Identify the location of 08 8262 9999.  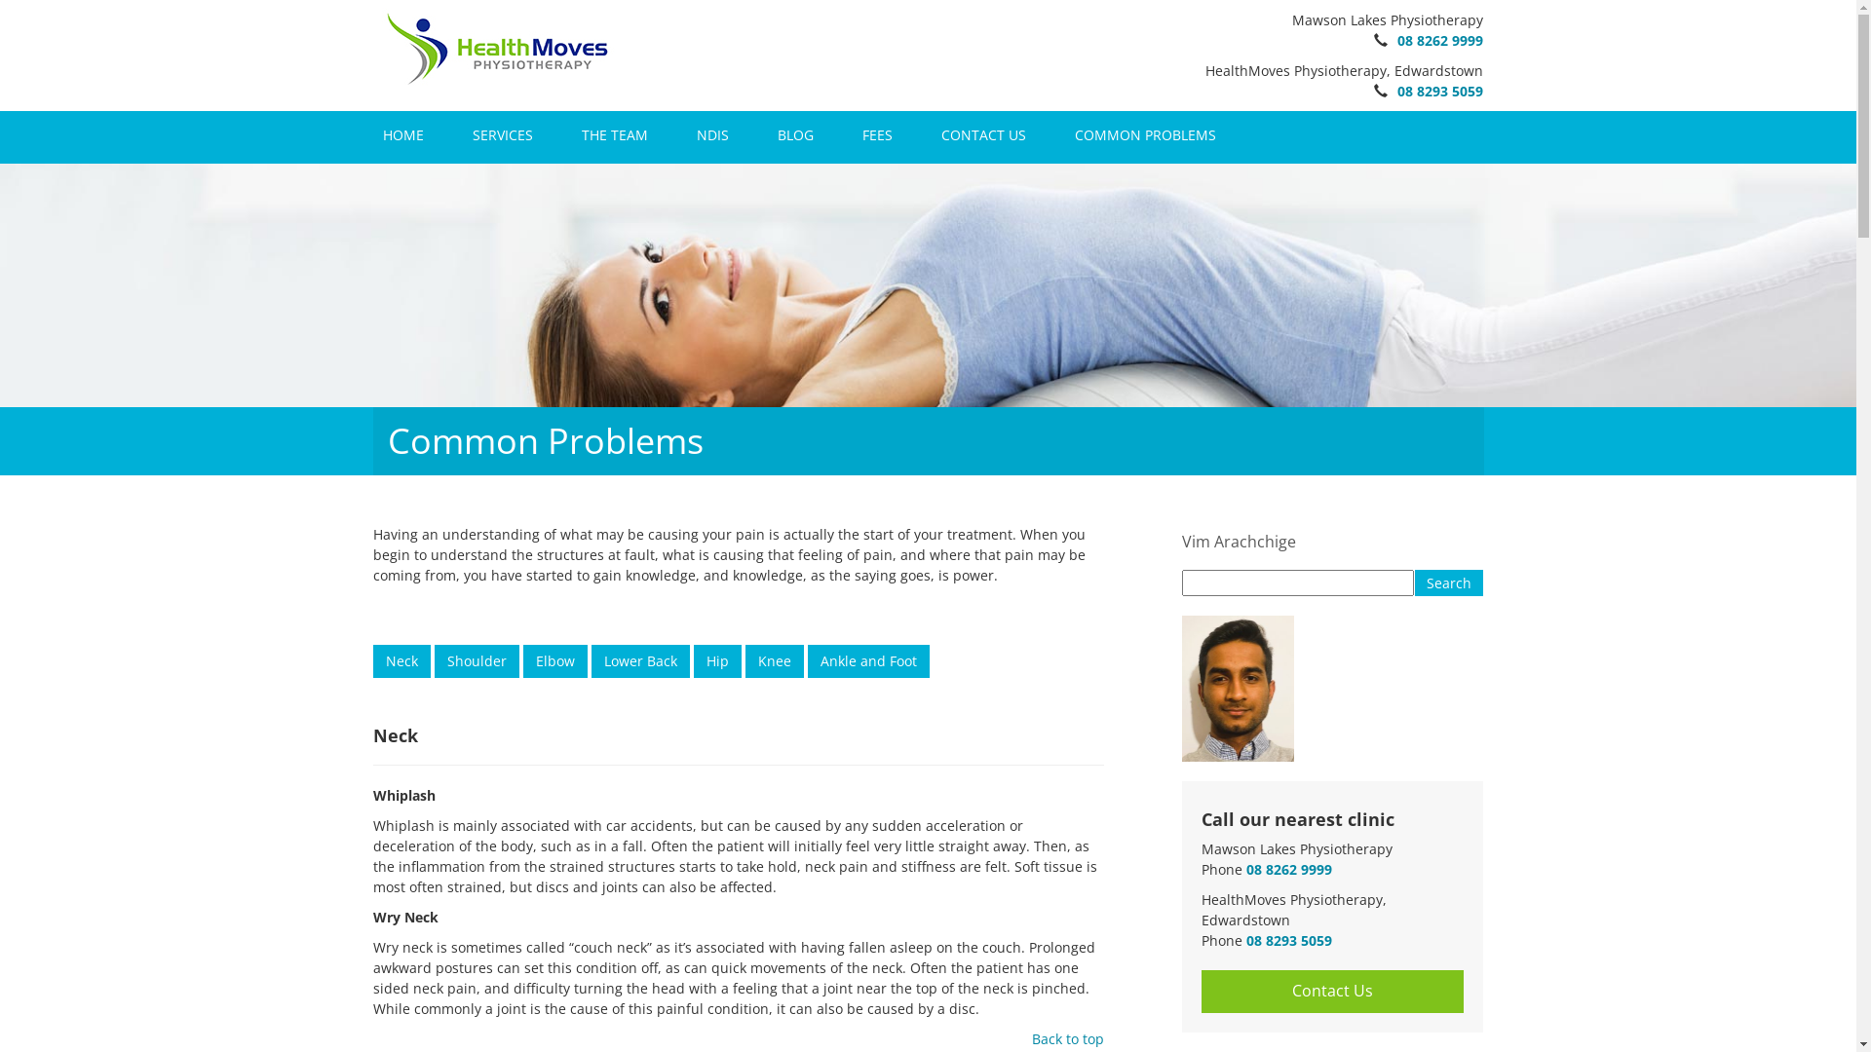
(1288, 869).